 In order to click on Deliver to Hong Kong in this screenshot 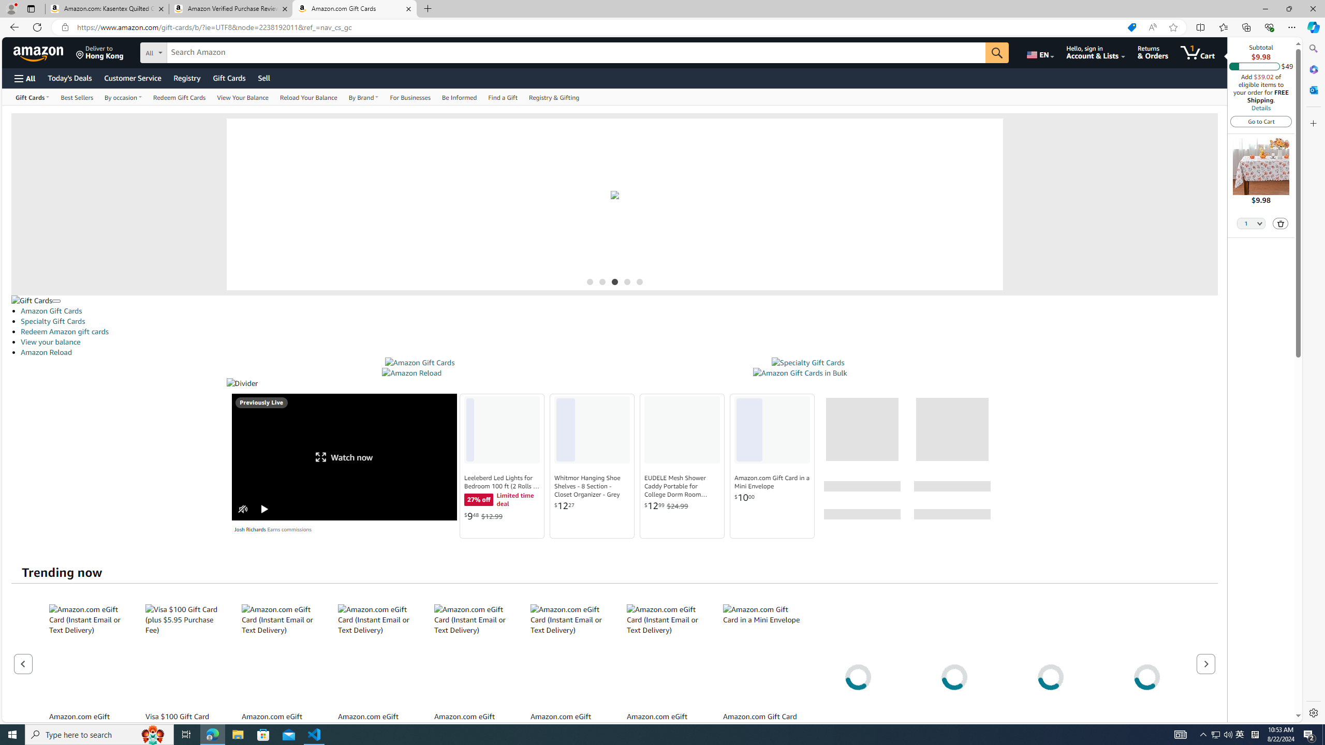, I will do `click(100, 52)`.